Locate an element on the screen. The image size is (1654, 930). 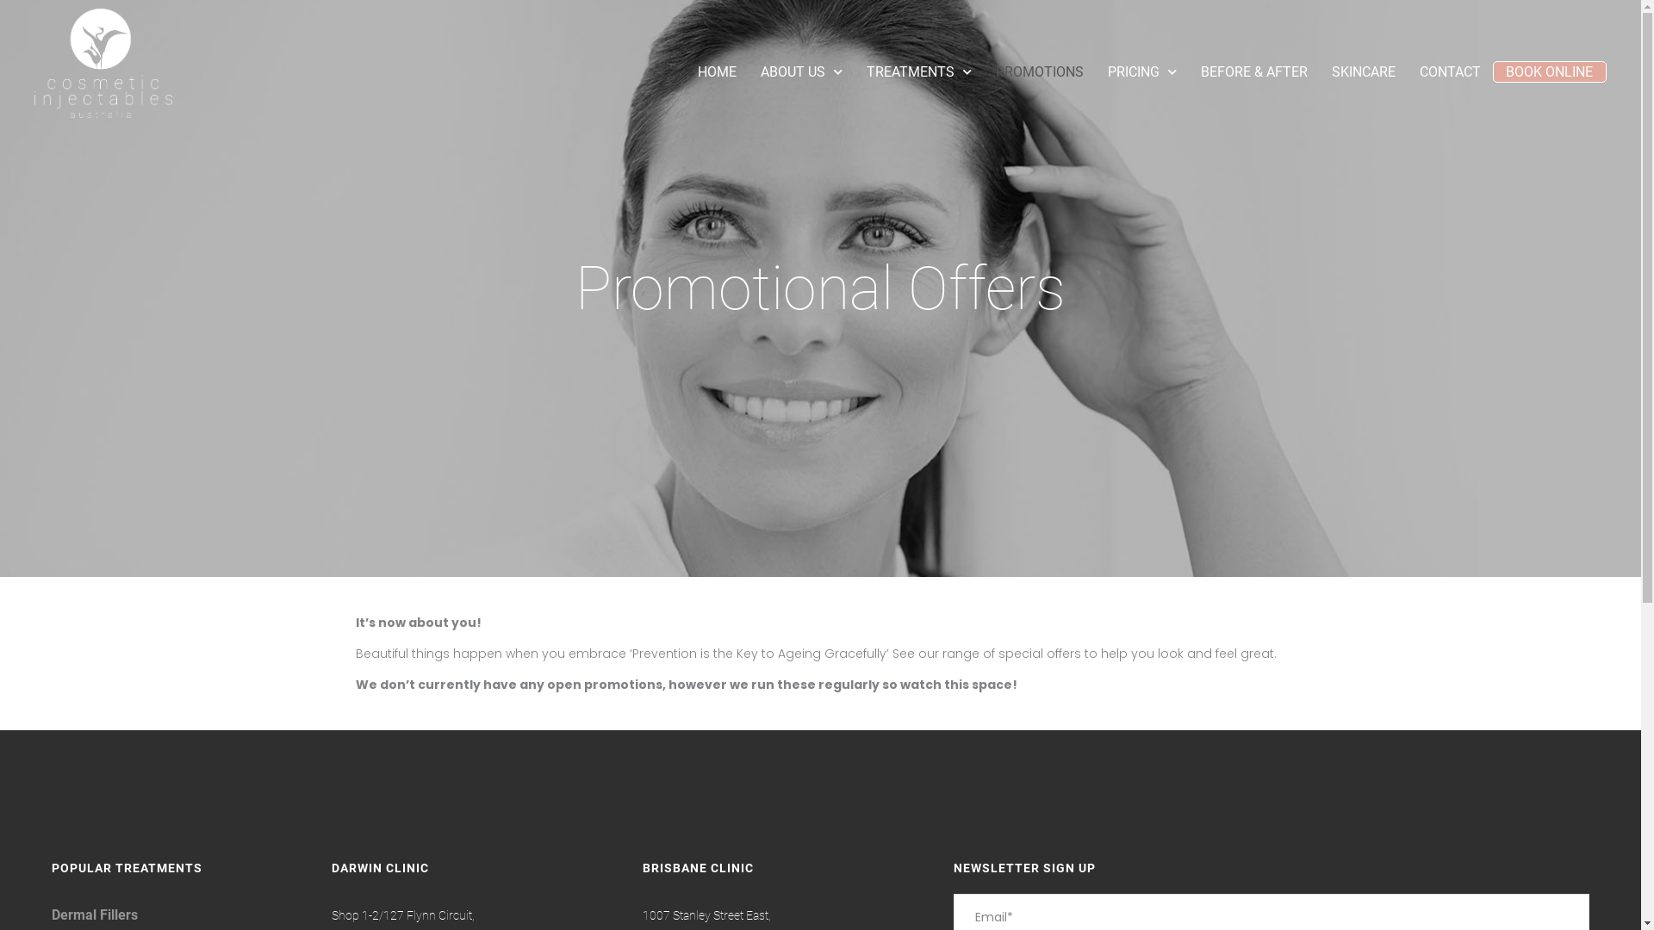
SKINCARE is located at coordinates (1364, 72).